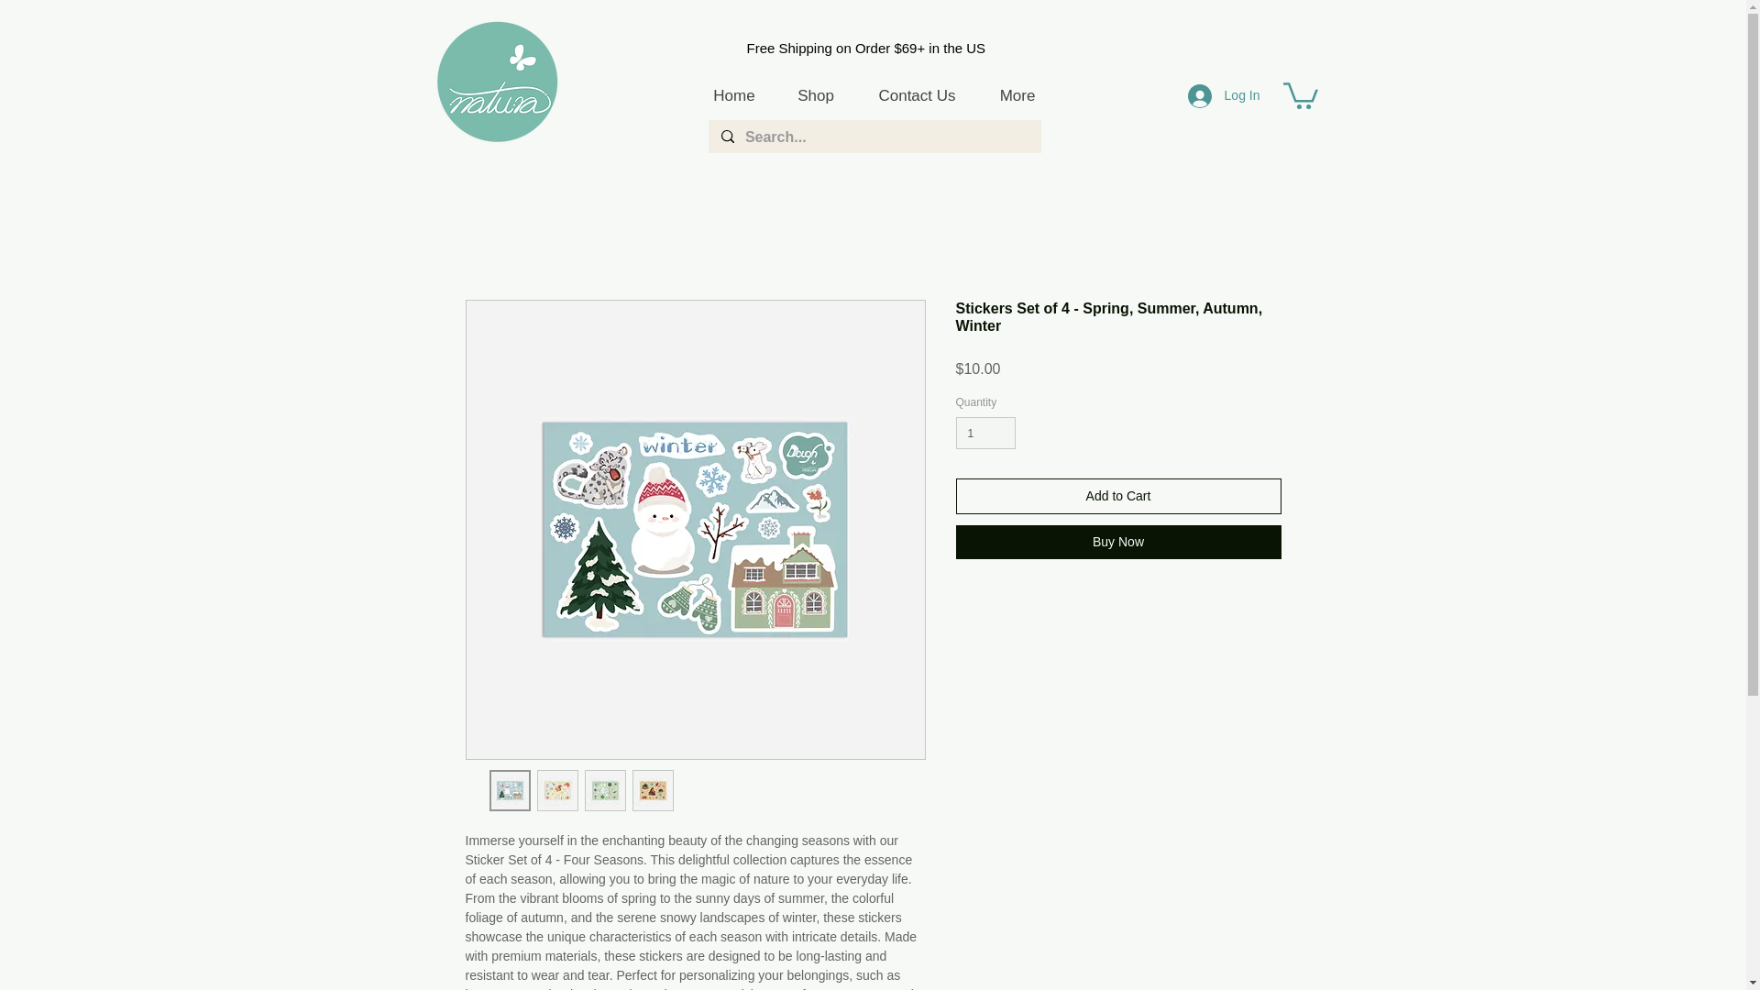 This screenshot has width=1760, height=990. Describe the element at coordinates (816, 95) in the screenshot. I see `Shop` at that location.